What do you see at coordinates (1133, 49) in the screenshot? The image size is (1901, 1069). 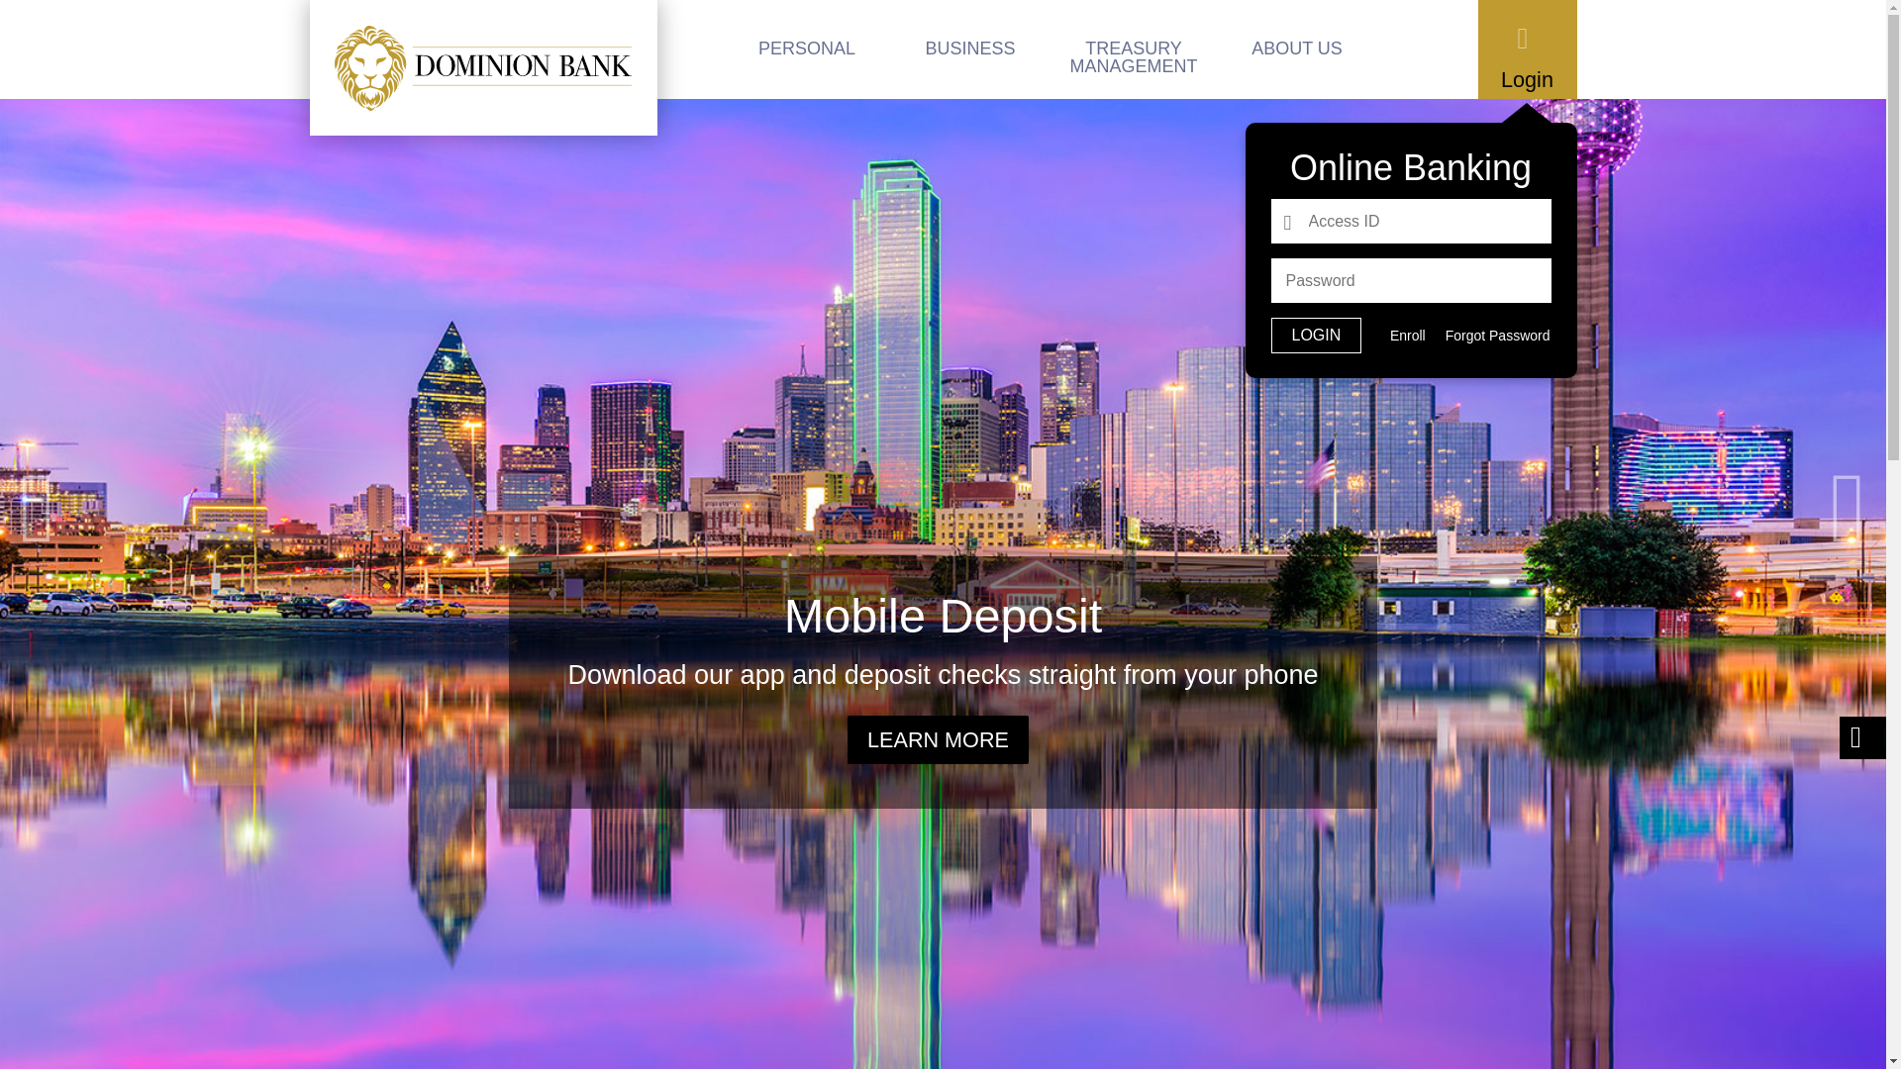 I see `TREASURY MANAGEMENT` at bounding box center [1133, 49].